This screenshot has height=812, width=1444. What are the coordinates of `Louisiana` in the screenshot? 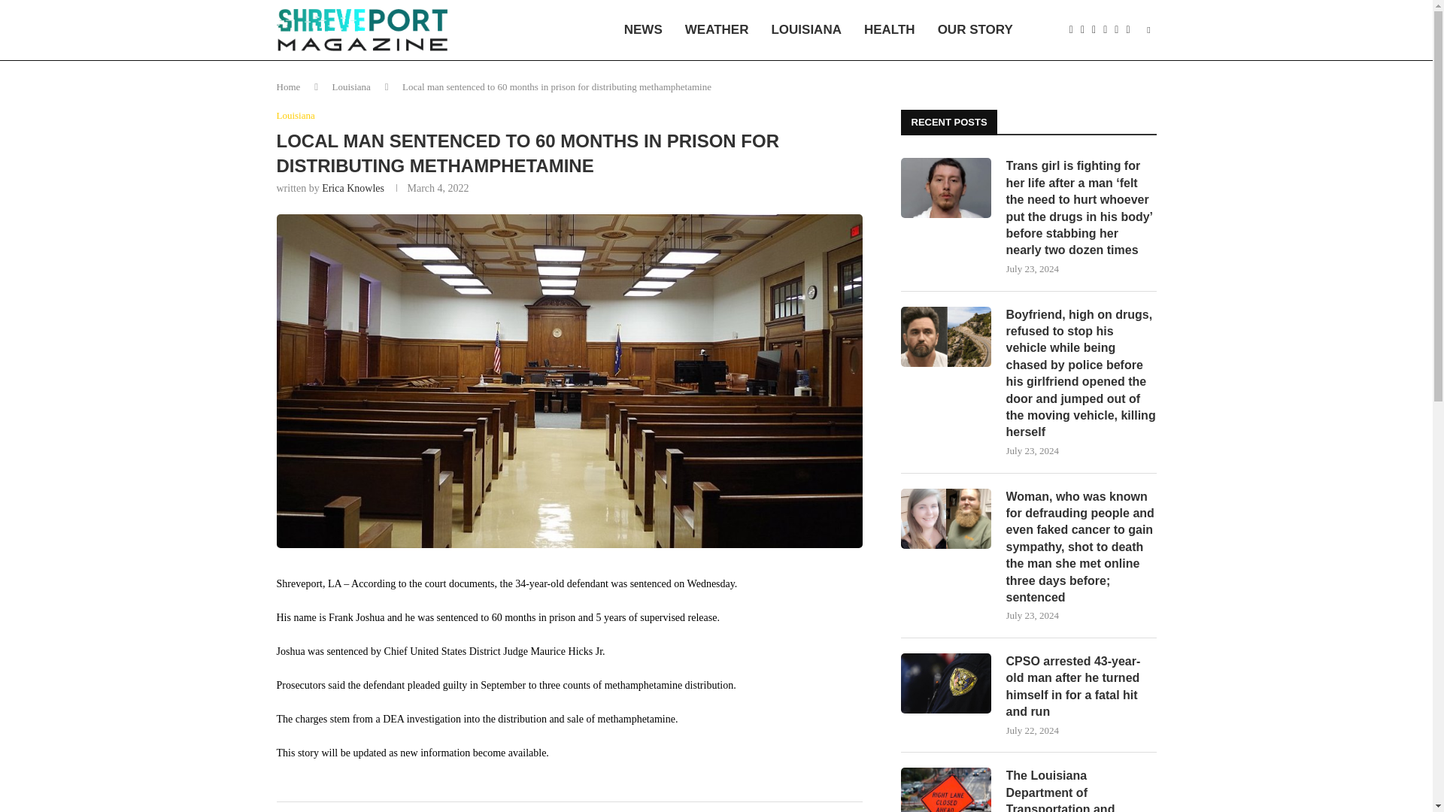 It's located at (296, 116).